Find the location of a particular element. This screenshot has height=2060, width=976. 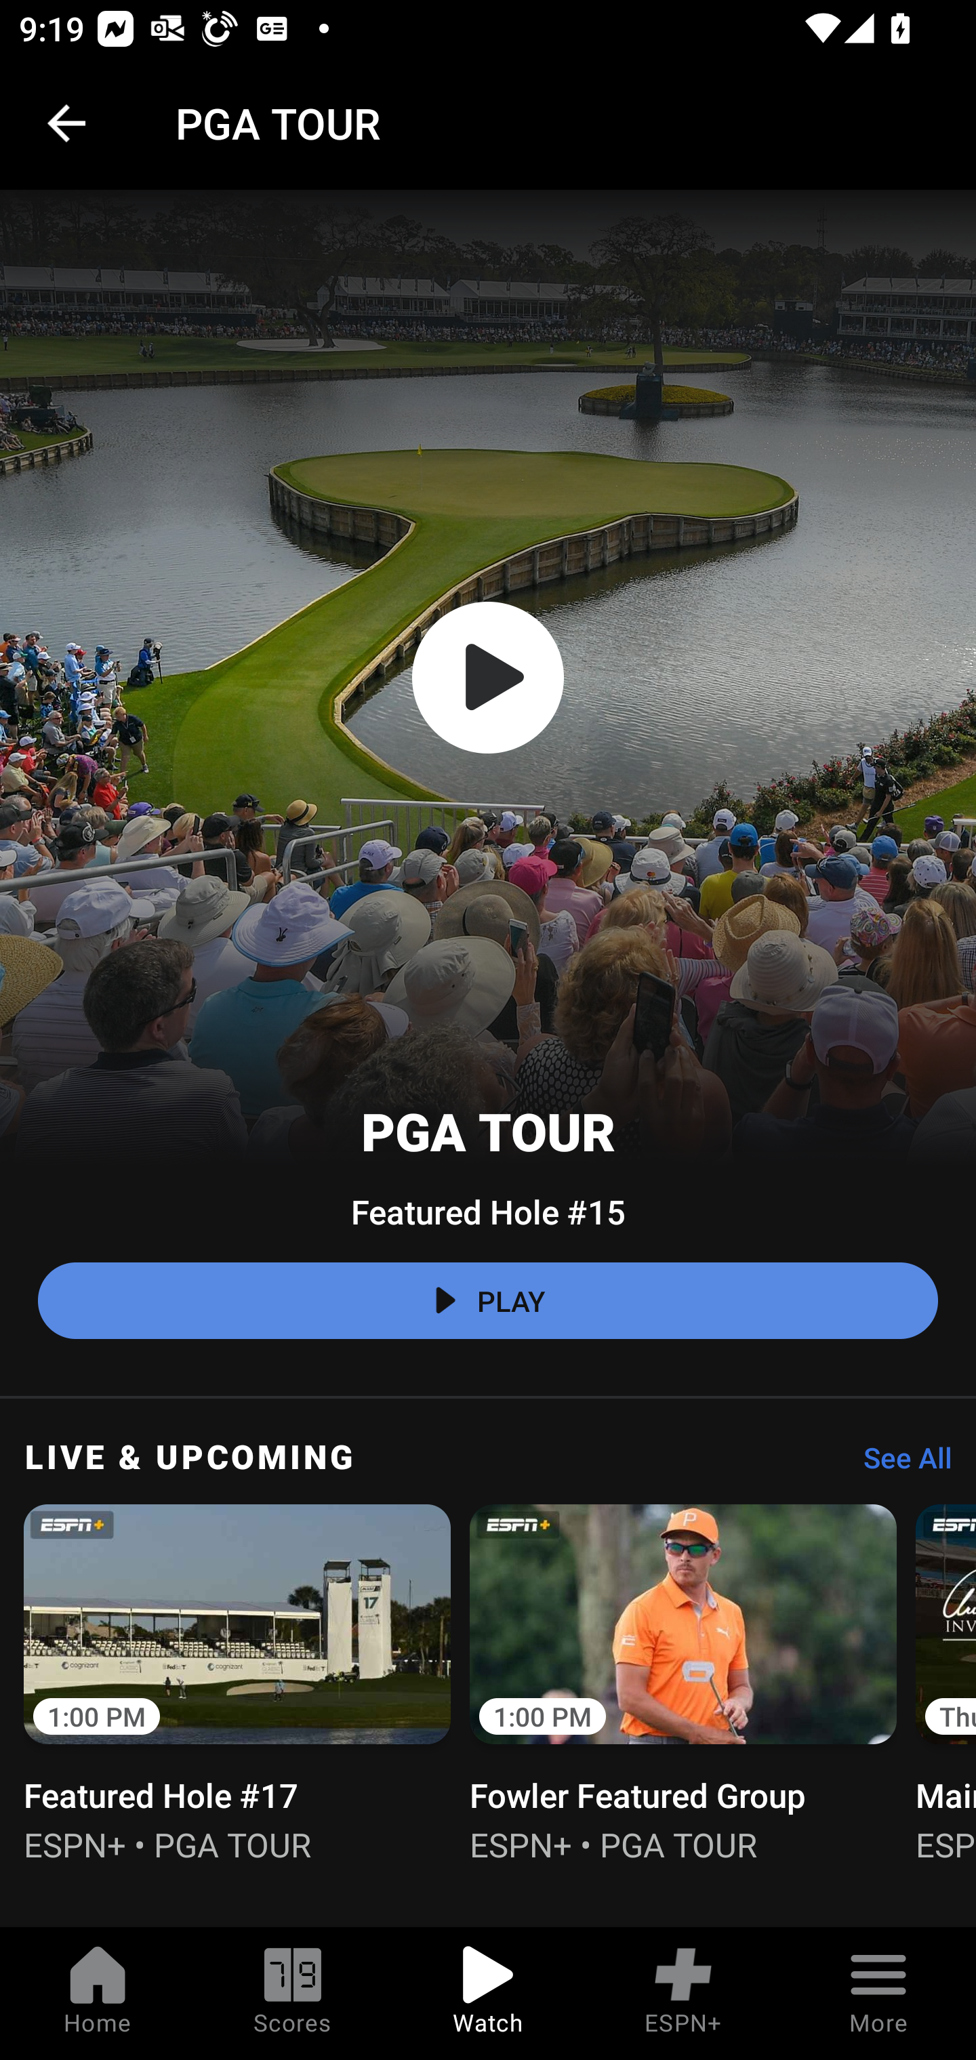

ESPN+ is located at coordinates (683, 1994).